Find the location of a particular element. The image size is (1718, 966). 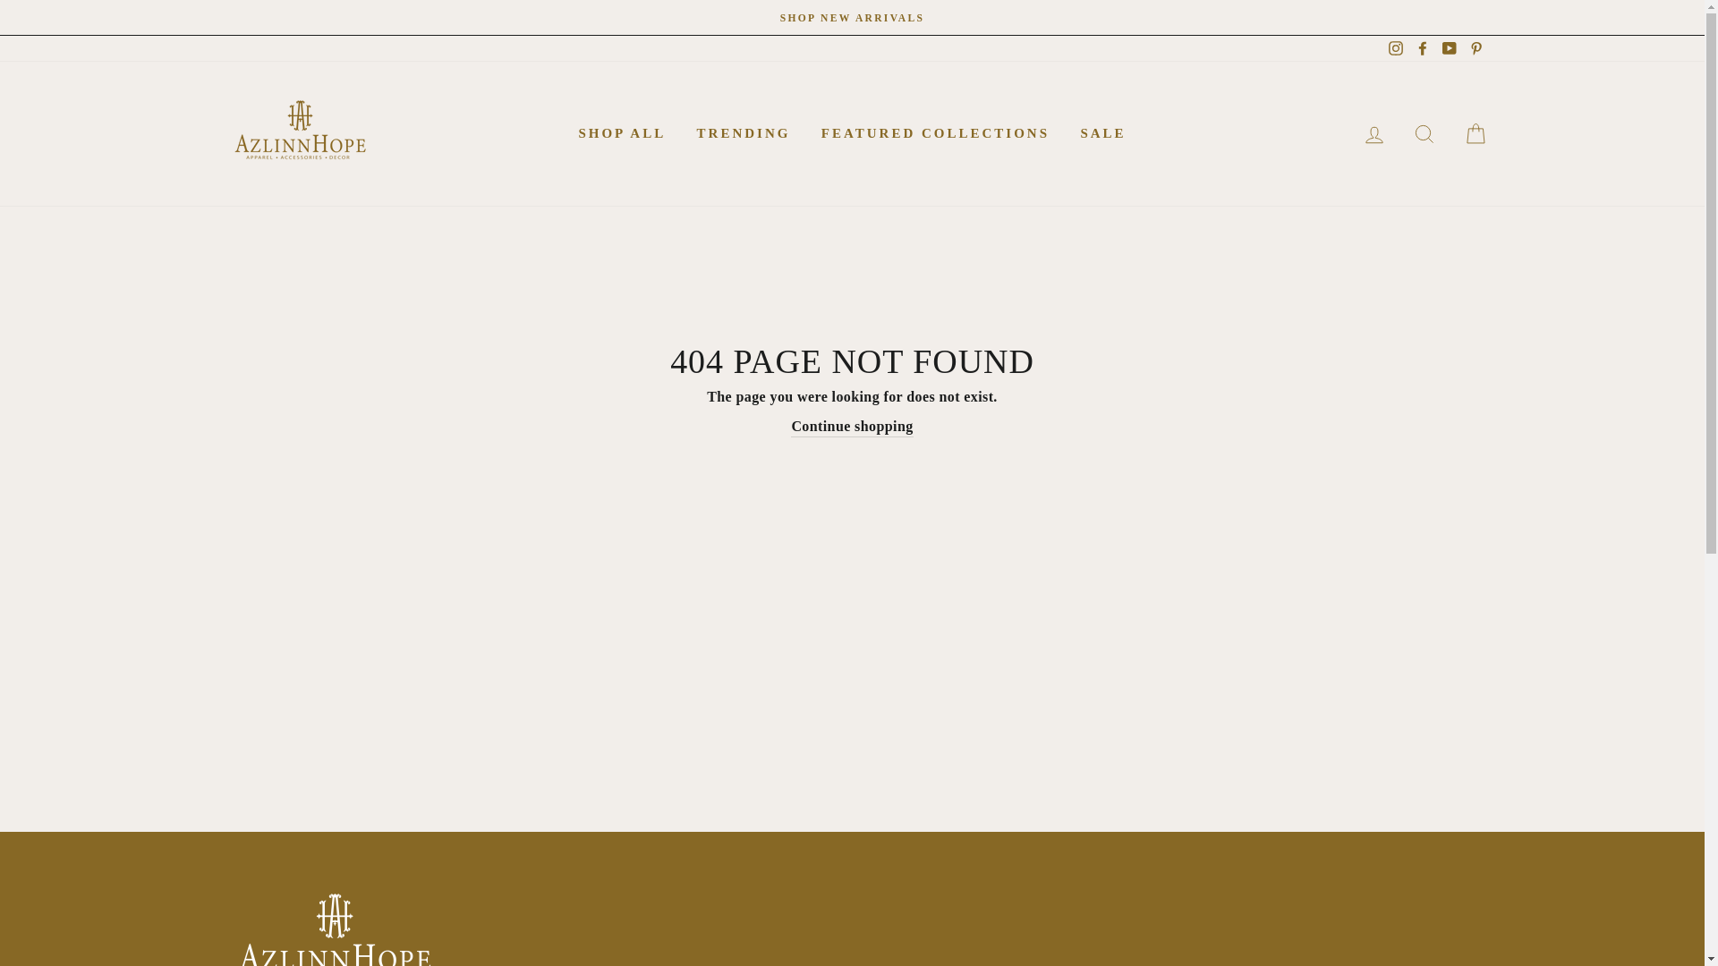

Azlinn Hope on YouTube is located at coordinates (1450, 48).